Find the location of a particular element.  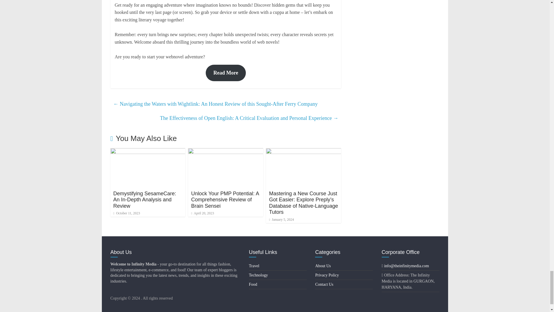

Demystifying SesameCare: An In-Depth Analysis and Review is located at coordinates (148, 152).